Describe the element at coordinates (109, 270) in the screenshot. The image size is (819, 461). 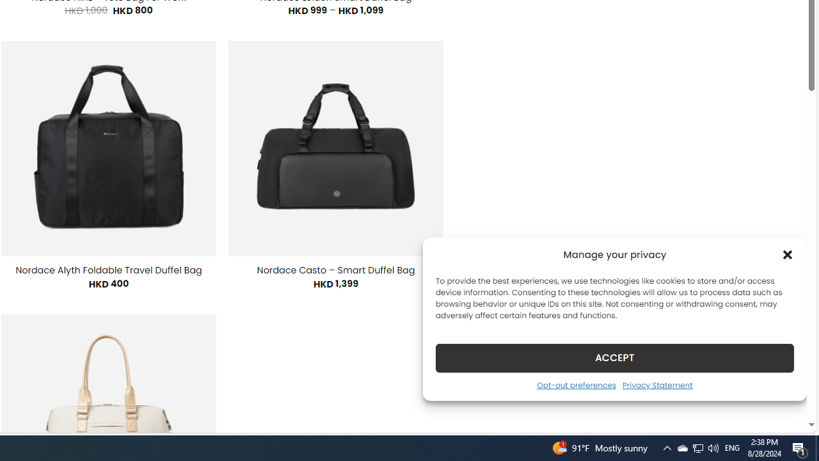
I see `Nordace Alyth Foldable Travel Duffel Bag` at that location.